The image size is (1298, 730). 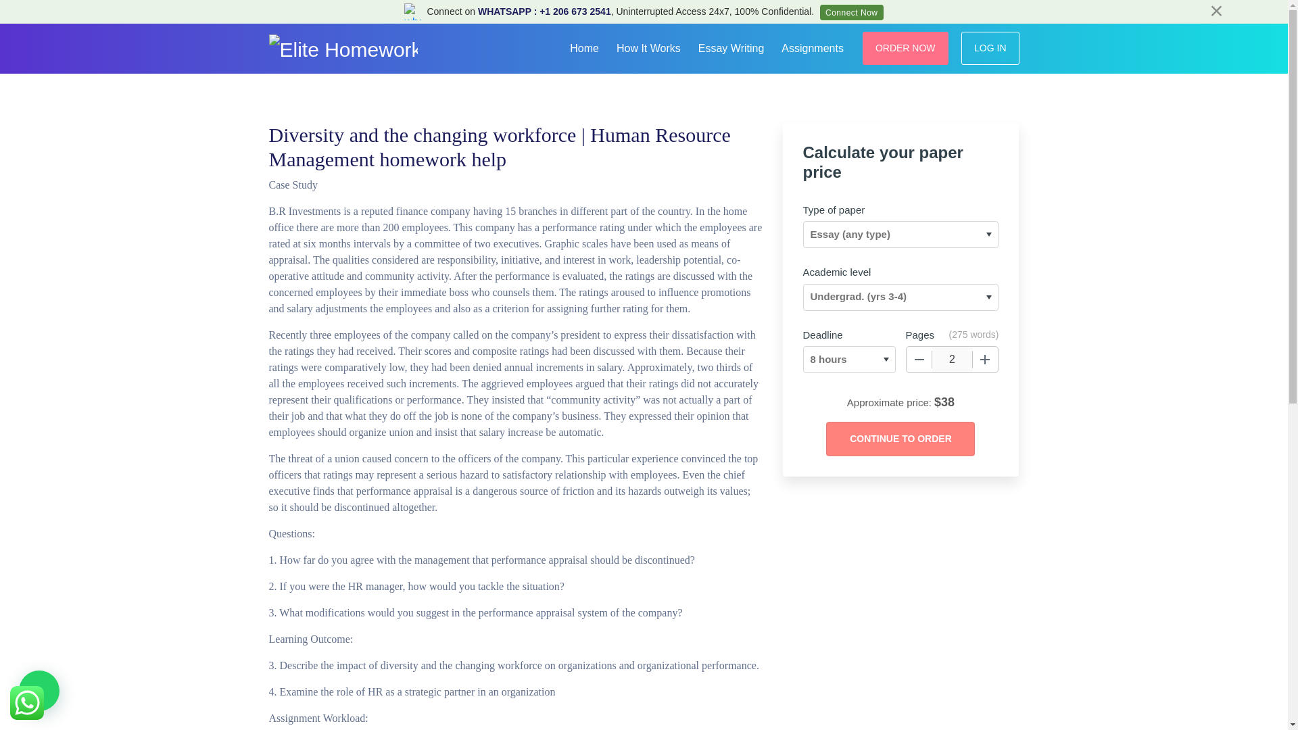 I want to click on ORDER NOW, so click(x=906, y=49).